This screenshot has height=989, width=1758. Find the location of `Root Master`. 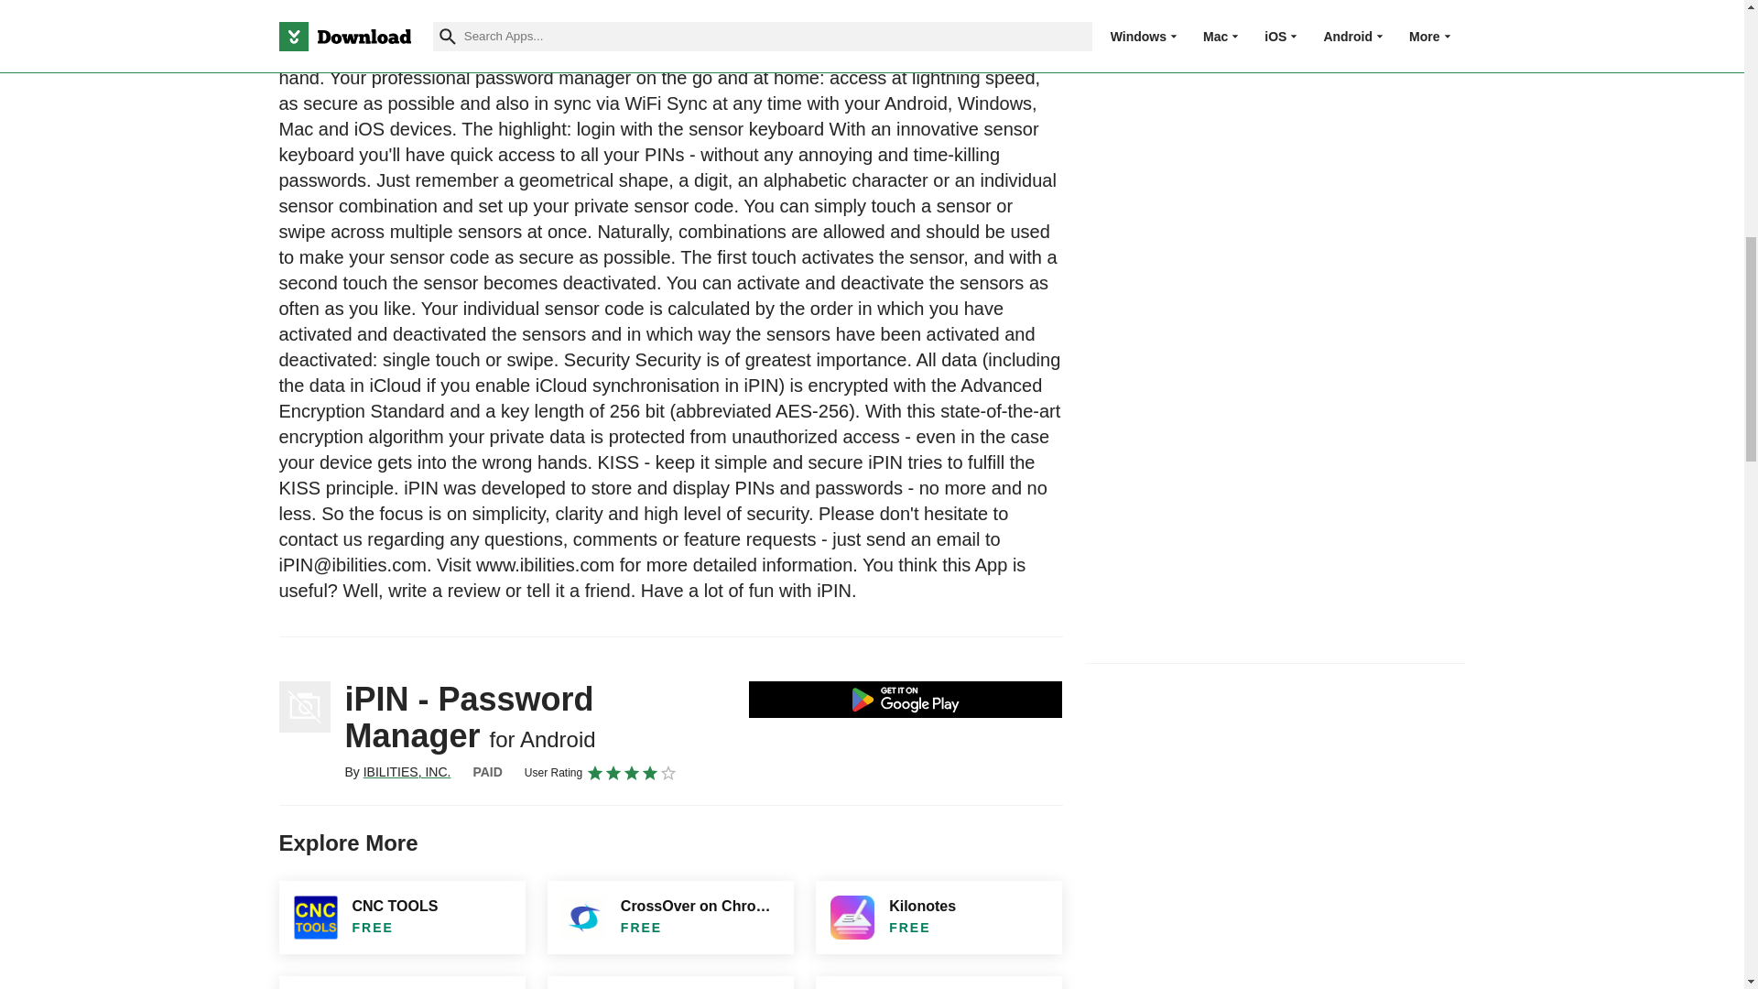

Root Master is located at coordinates (938, 982).